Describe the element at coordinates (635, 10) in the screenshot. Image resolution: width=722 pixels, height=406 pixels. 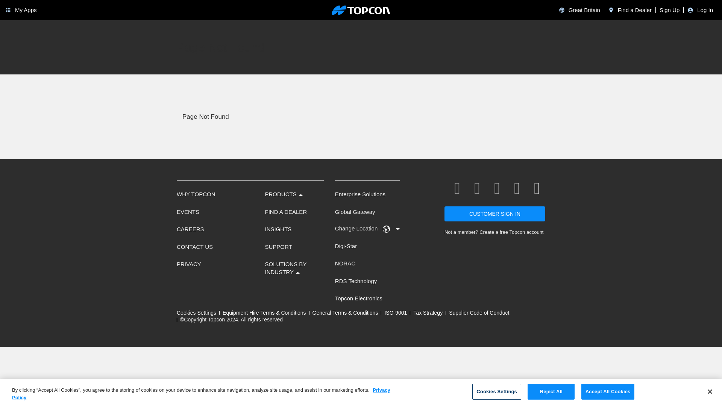
I see `Find a Dealer` at that location.